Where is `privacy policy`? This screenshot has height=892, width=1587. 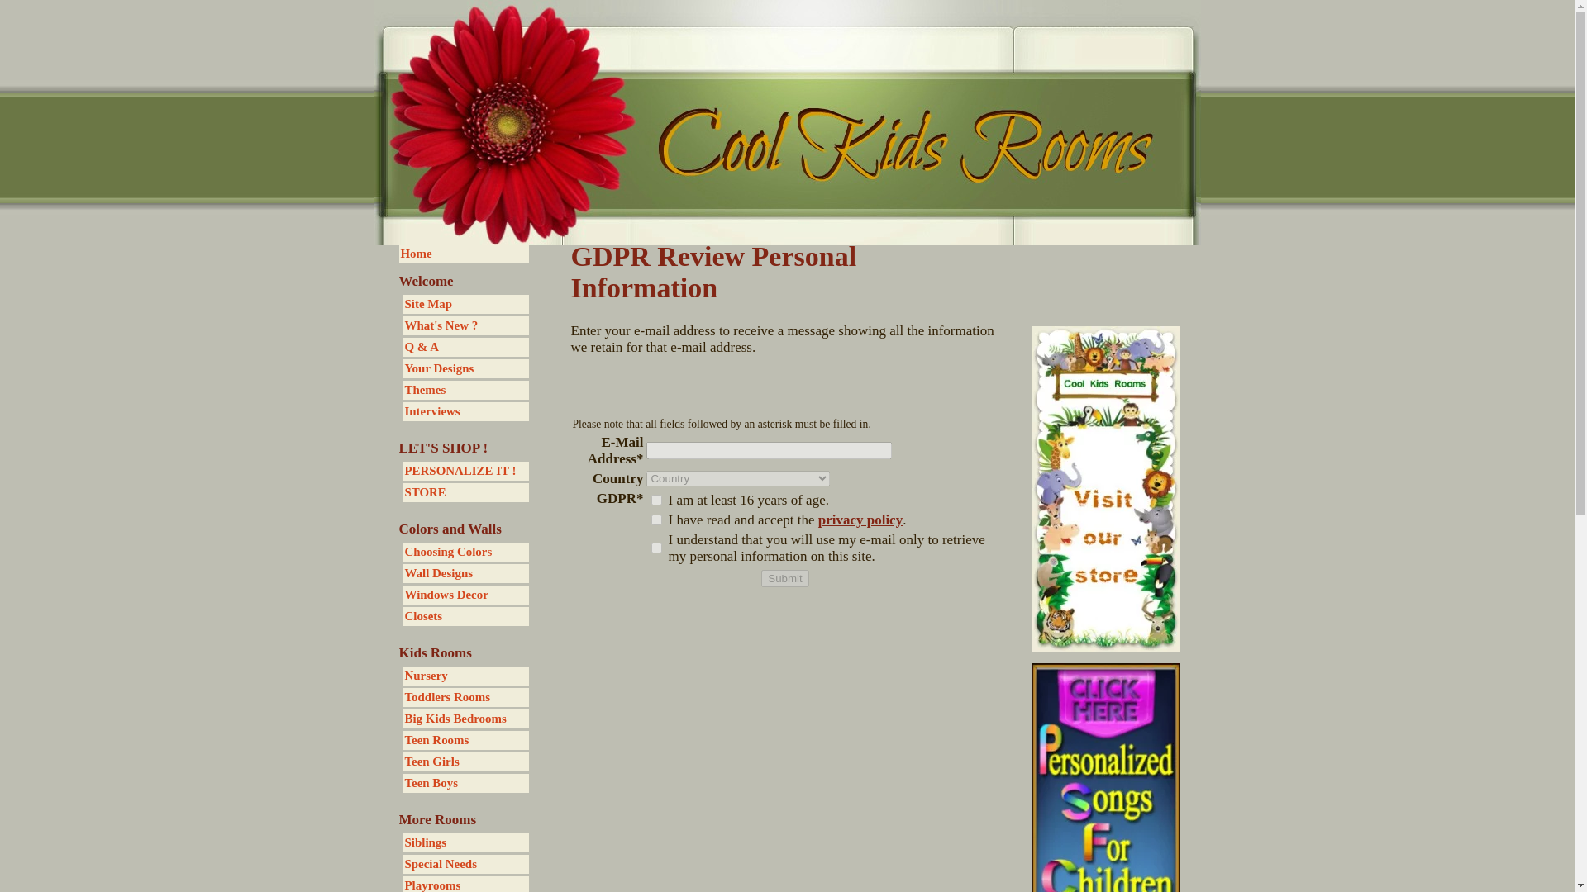
privacy policy is located at coordinates (860, 520).